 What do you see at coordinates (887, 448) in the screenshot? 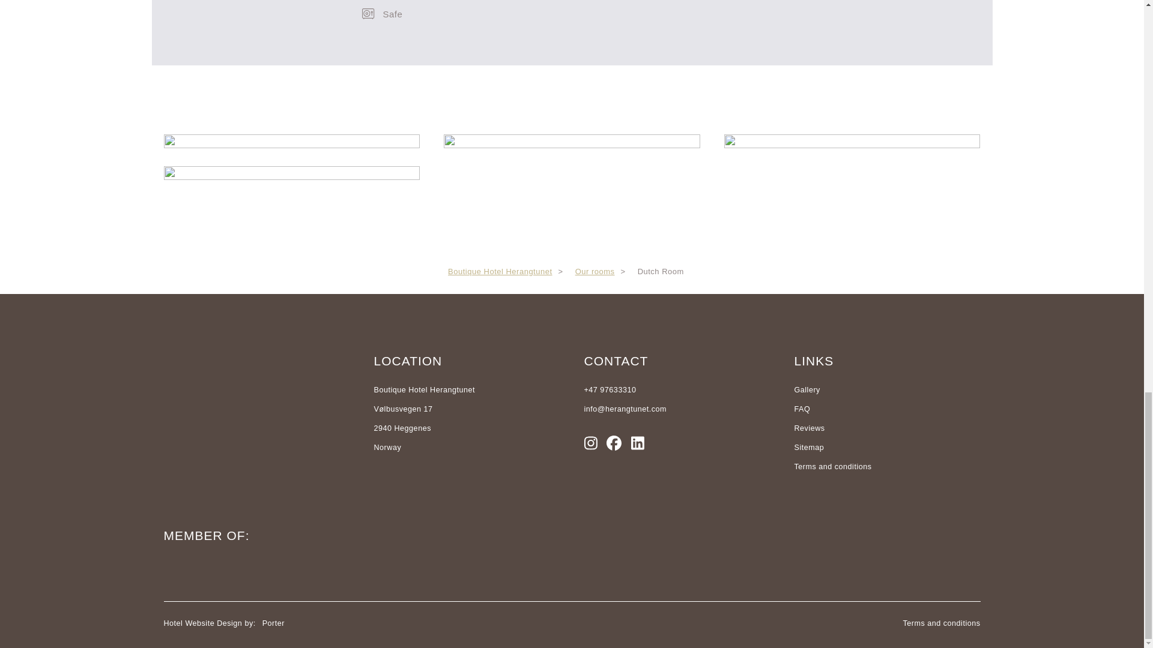
I see `Sitemap` at bounding box center [887, 448].